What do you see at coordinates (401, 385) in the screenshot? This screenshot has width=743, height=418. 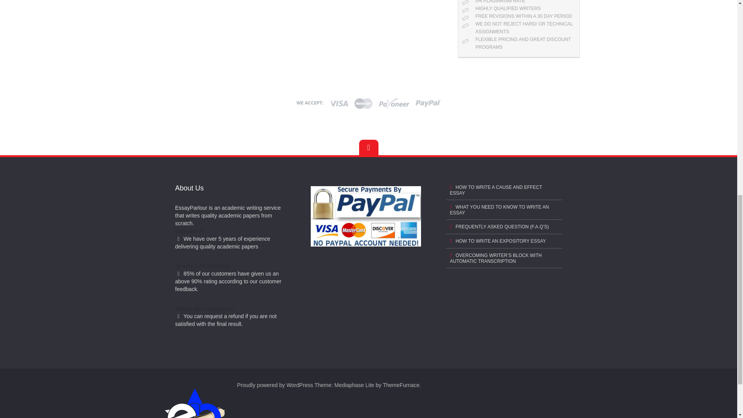 I see `ThemeFurnace` at bounding box center [401, 385].